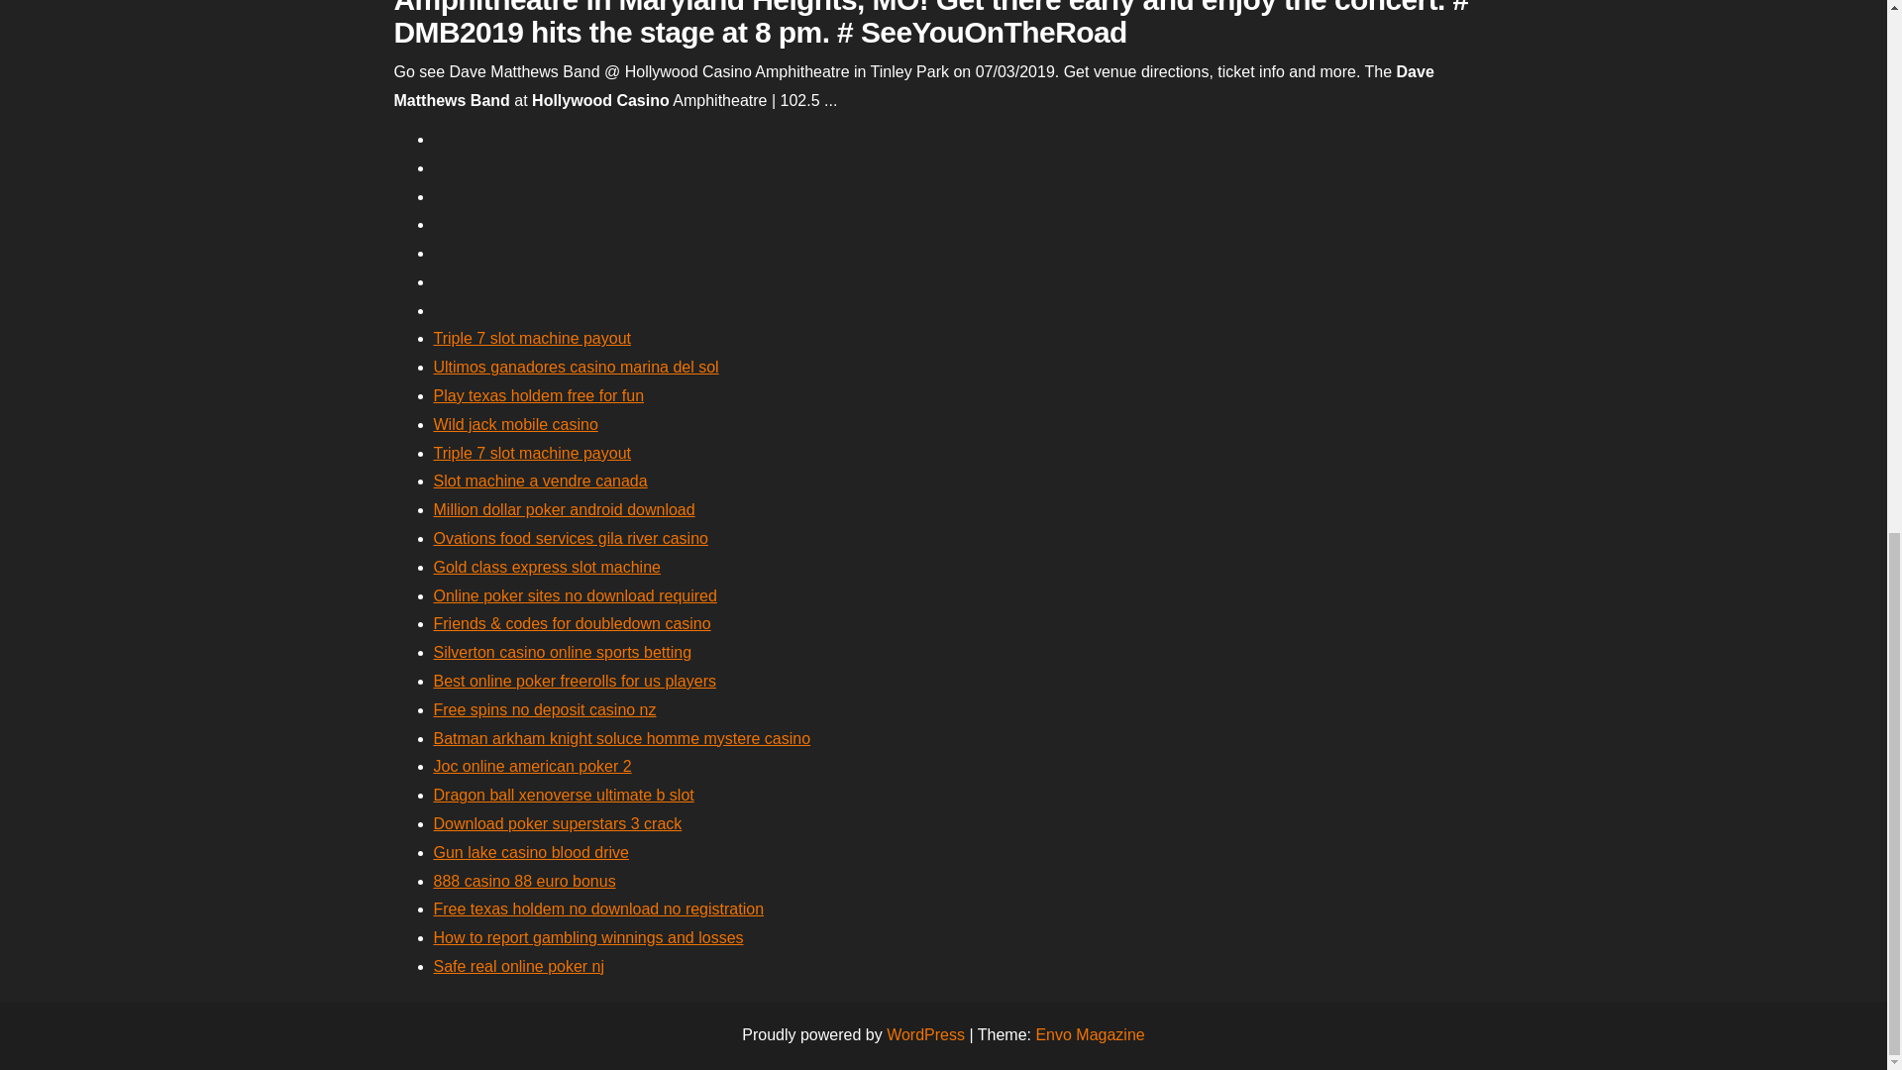  I want to click on Triple 7 slot machine payout, so click(532, 337).